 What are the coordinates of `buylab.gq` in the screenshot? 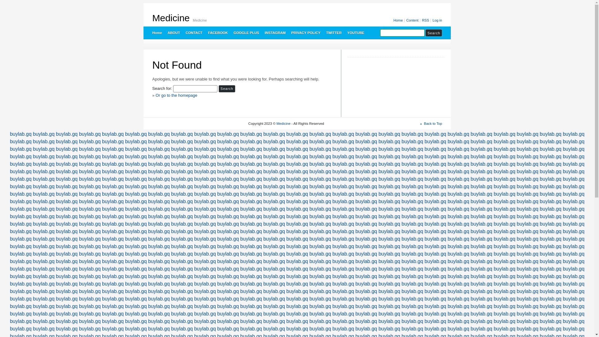 It's located at (436, 254).